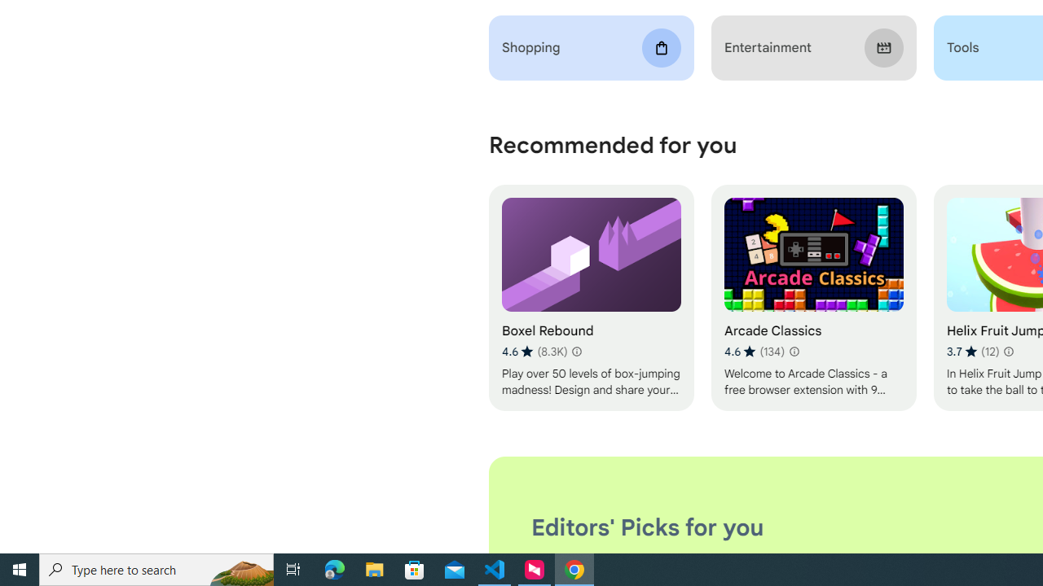  What do you see at coordinates (973, 352) in the screenshot?
I see `Average rating 3.7 out of 5 stars. 12 ratings.` at bounding box center [973, 352].